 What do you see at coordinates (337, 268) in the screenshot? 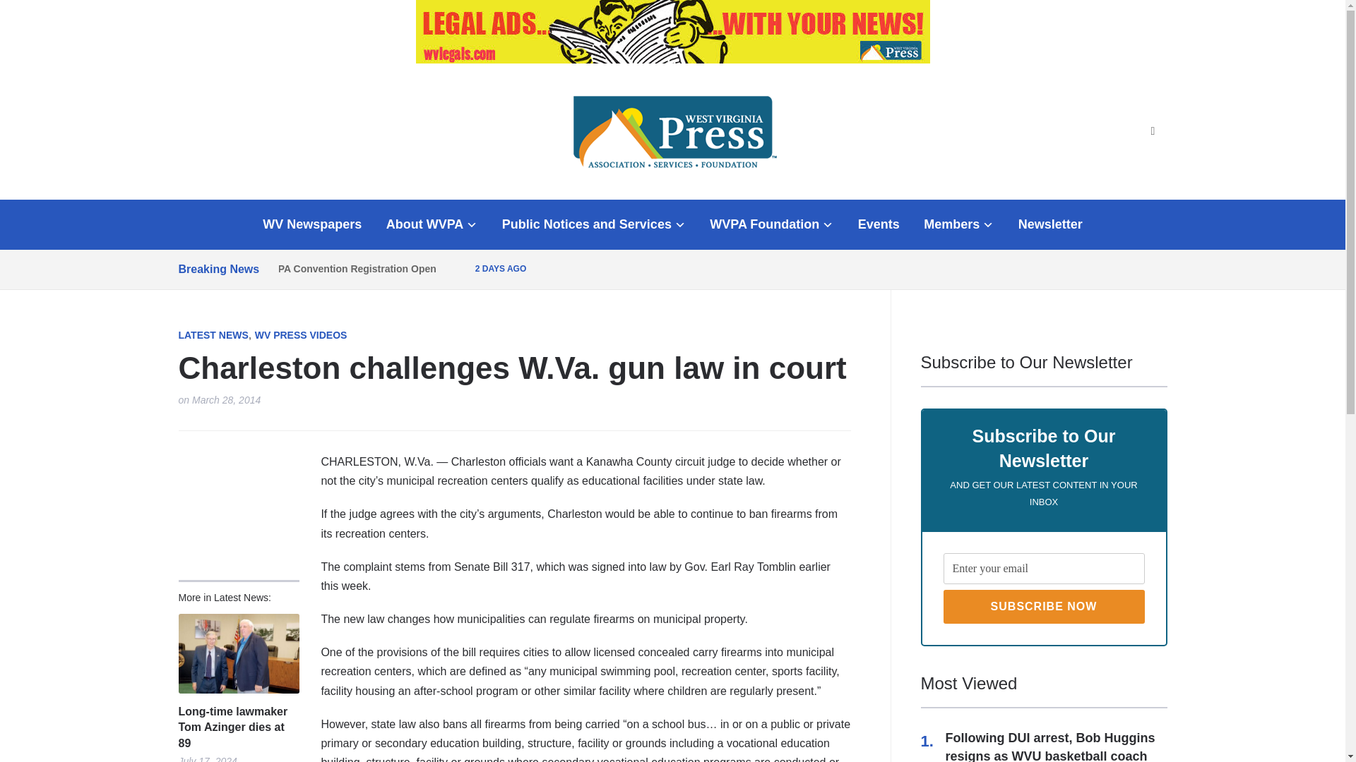
I see `2024 WVPA Convention Registration Open` at bounding box center [337, 268].